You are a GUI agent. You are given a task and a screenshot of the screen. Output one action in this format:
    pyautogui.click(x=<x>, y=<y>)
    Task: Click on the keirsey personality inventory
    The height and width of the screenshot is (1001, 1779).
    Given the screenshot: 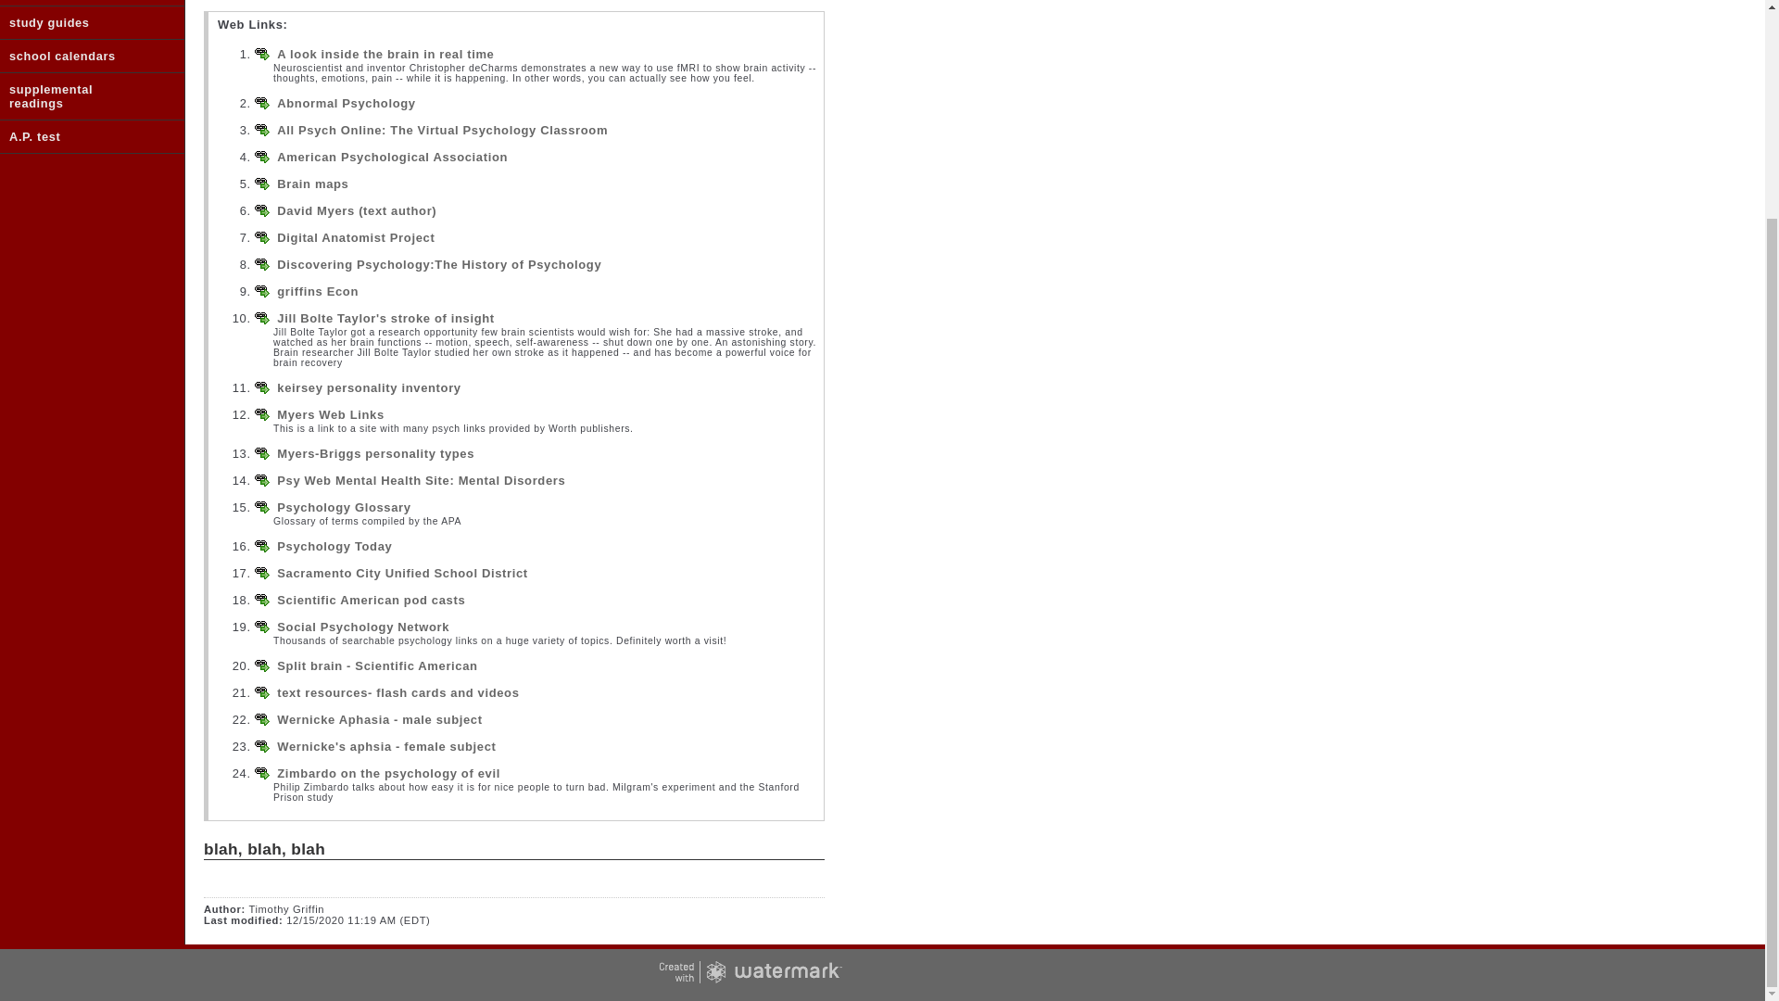 What is the action you would take?
    pyautogui.click(x=369, y=387)
    